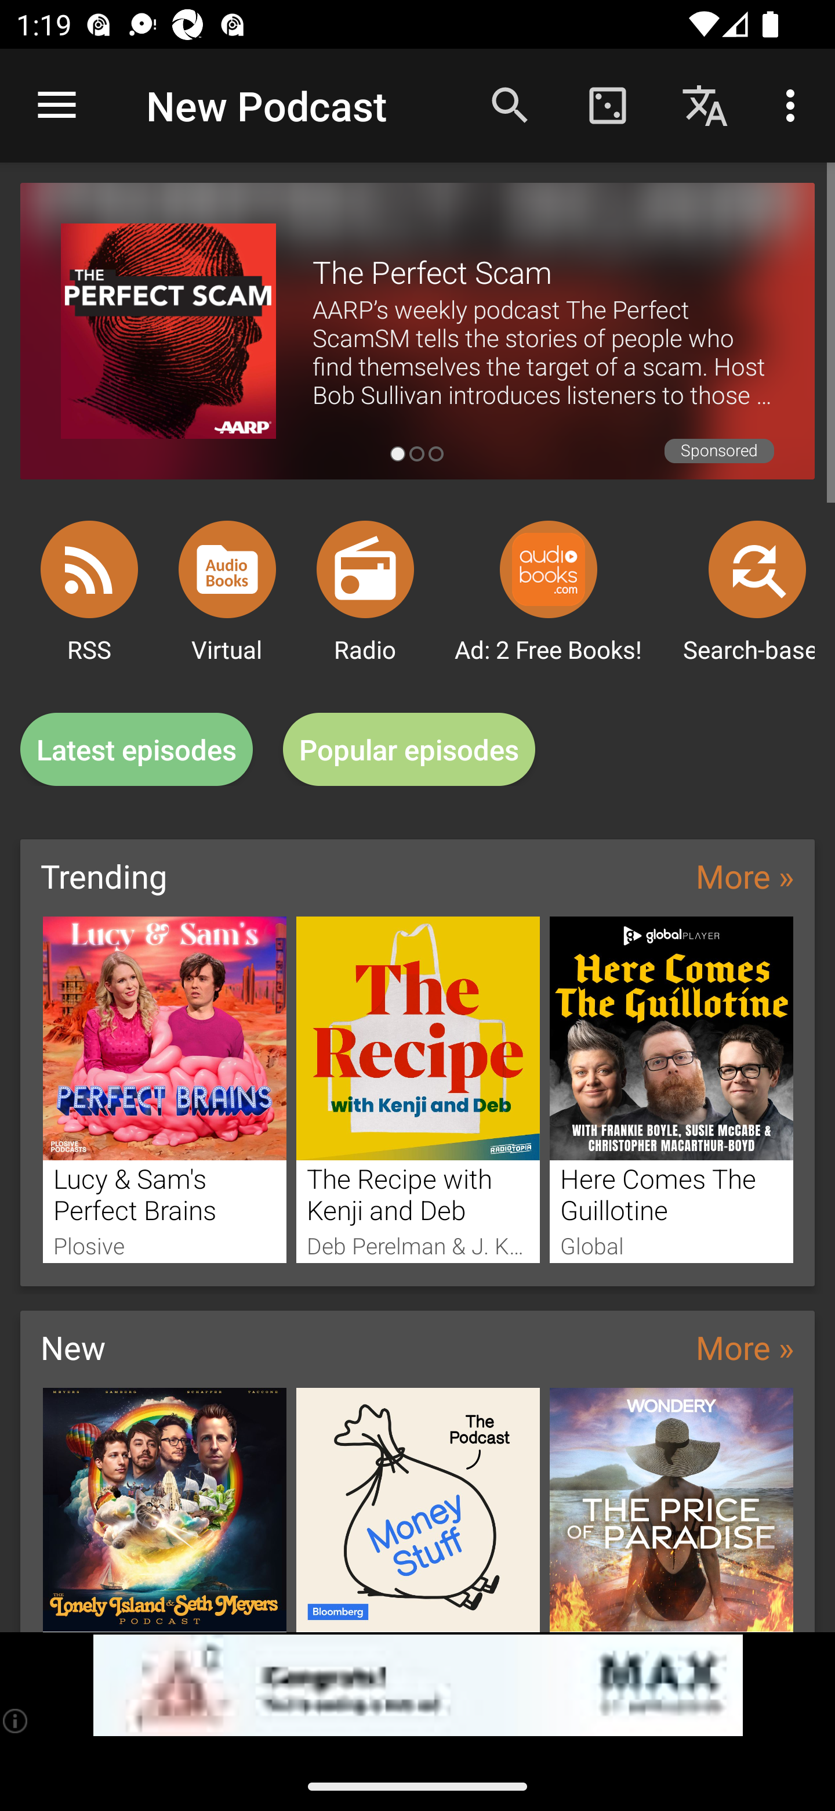 The image size is (835, 1811). Describe the element at coordinates (607, 104) in the screenshot. I see `Random pick` at that location.